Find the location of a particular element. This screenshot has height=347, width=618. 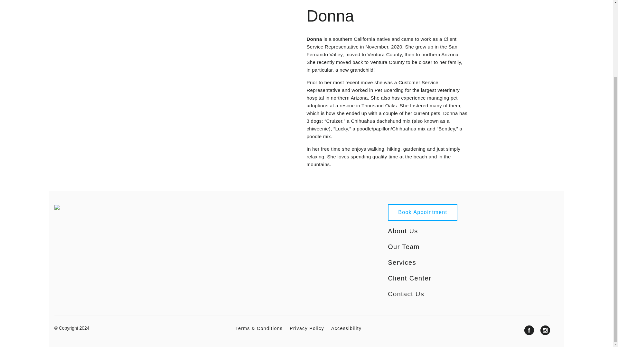

Privacy Policy is located at coordinates (307, 328).